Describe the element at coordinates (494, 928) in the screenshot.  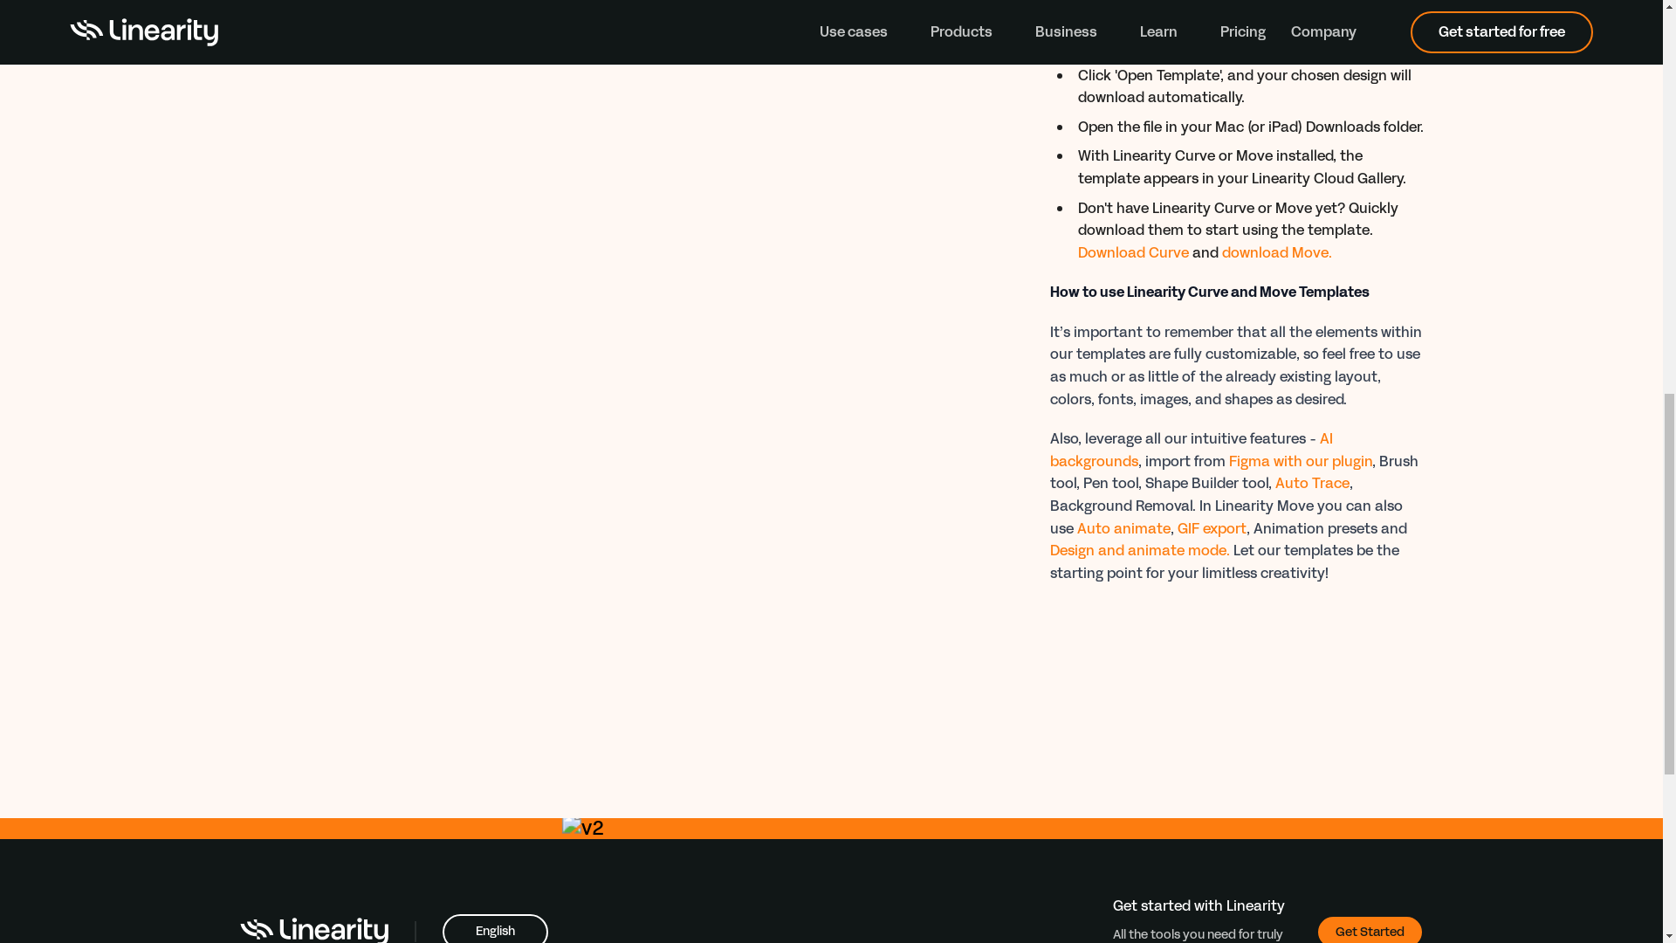
I see `English` at that location.